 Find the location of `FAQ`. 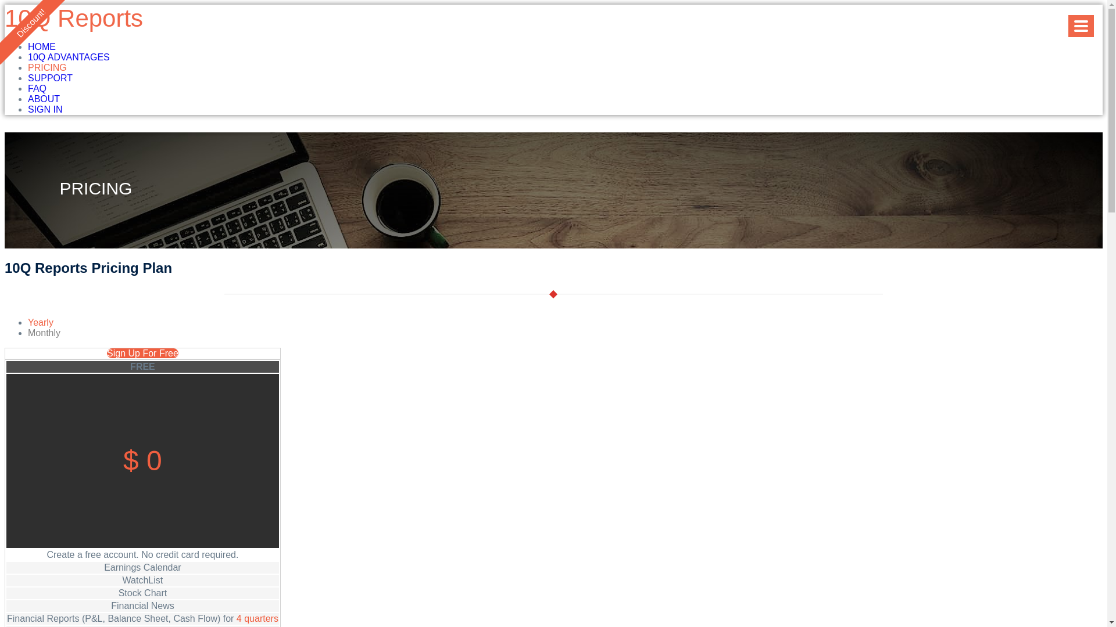

FAQ is located at coordinates (37, 88).